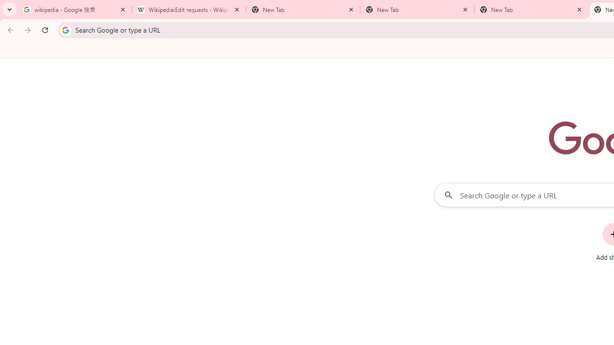  Describe the element at coordinates (189, 10) in the screenshot. I see `Wikipedia:Edit requests - Wikipedia` at that location.